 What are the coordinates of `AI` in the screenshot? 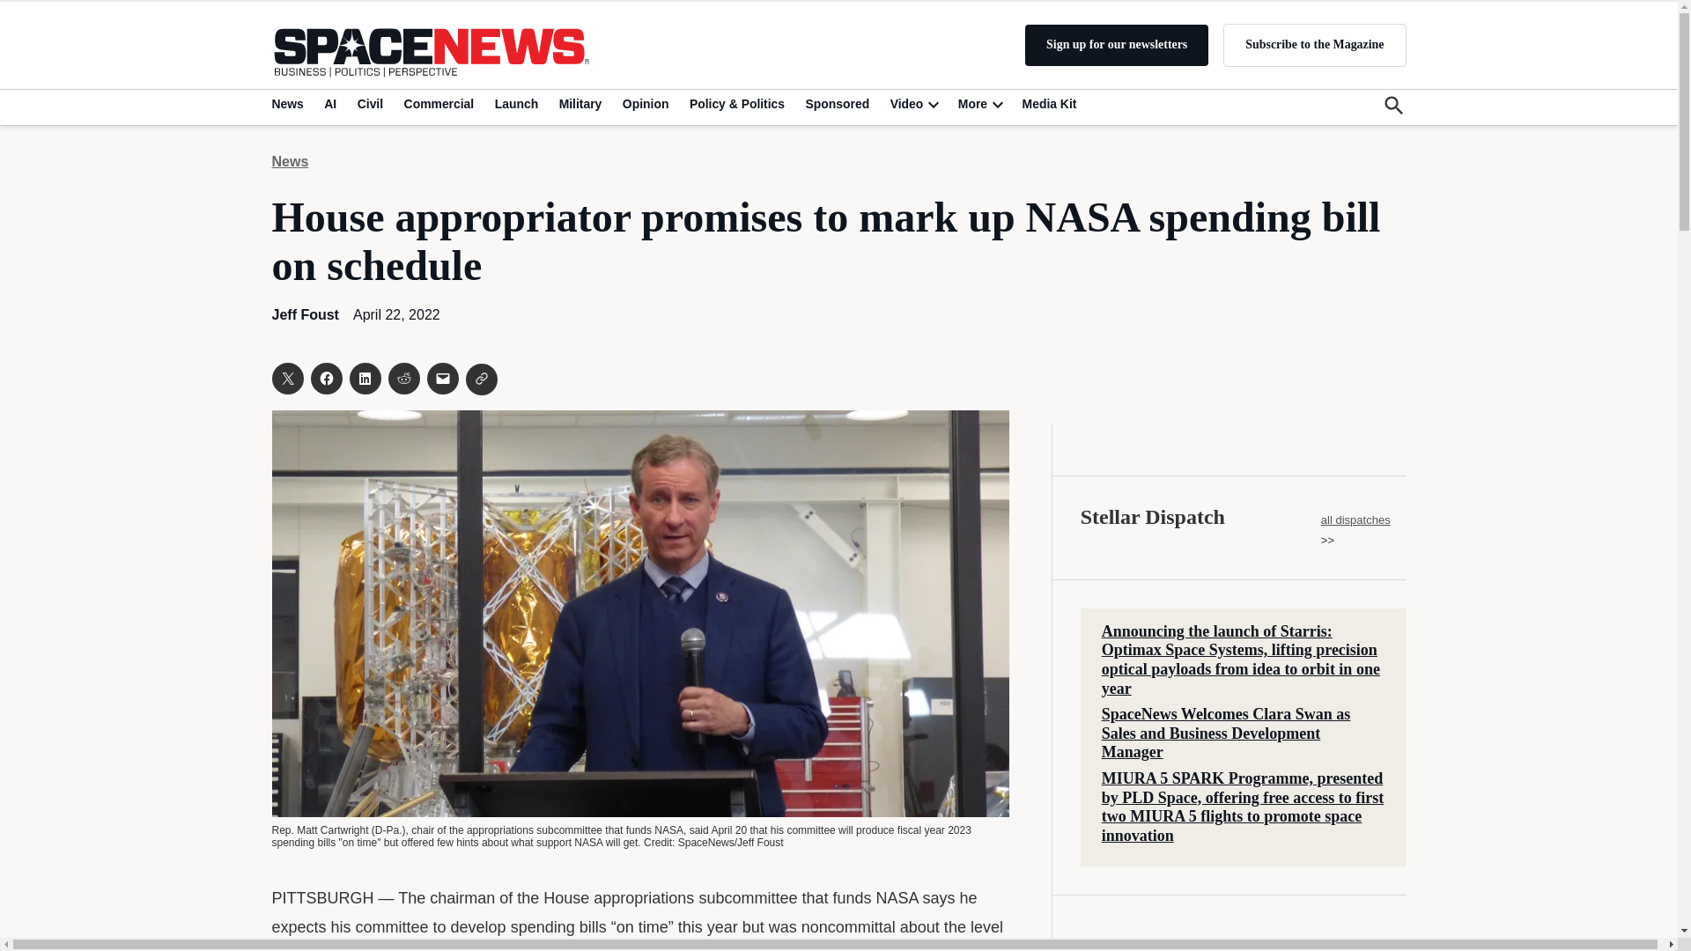 It's located at (329, 103).